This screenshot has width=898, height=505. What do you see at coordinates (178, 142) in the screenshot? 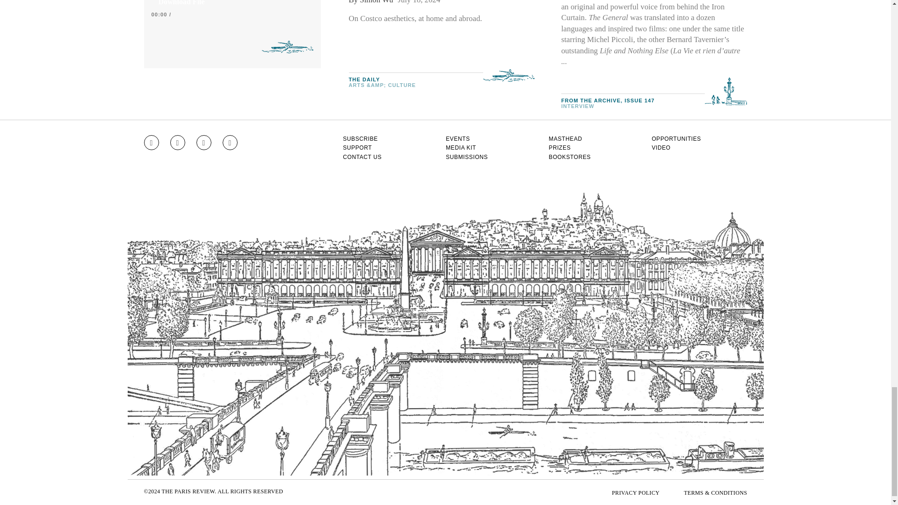
I see `Go to Facebook page` at bounding box center [178, 142].